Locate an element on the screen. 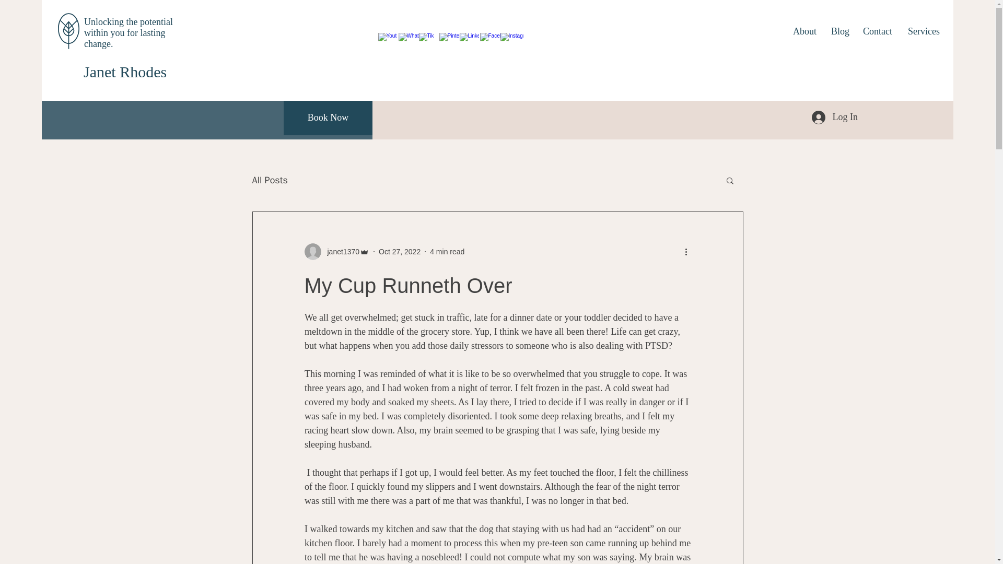  janet1370 is located at coordinates (340, 252).